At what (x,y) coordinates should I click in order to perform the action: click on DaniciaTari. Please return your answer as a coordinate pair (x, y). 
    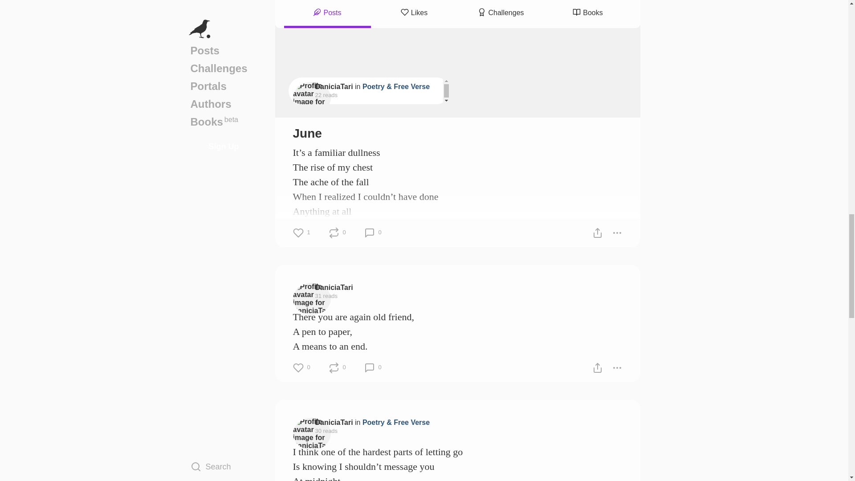
    Looking at the image, I should click on (334, 86).